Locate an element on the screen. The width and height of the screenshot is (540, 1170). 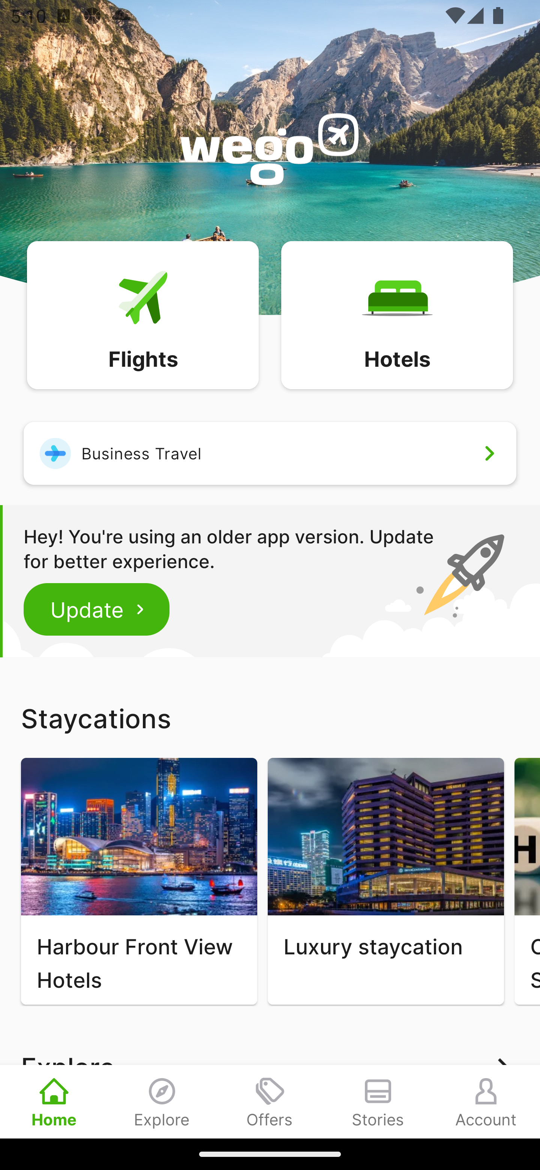
Offers is located at coordinates (270, 1101).